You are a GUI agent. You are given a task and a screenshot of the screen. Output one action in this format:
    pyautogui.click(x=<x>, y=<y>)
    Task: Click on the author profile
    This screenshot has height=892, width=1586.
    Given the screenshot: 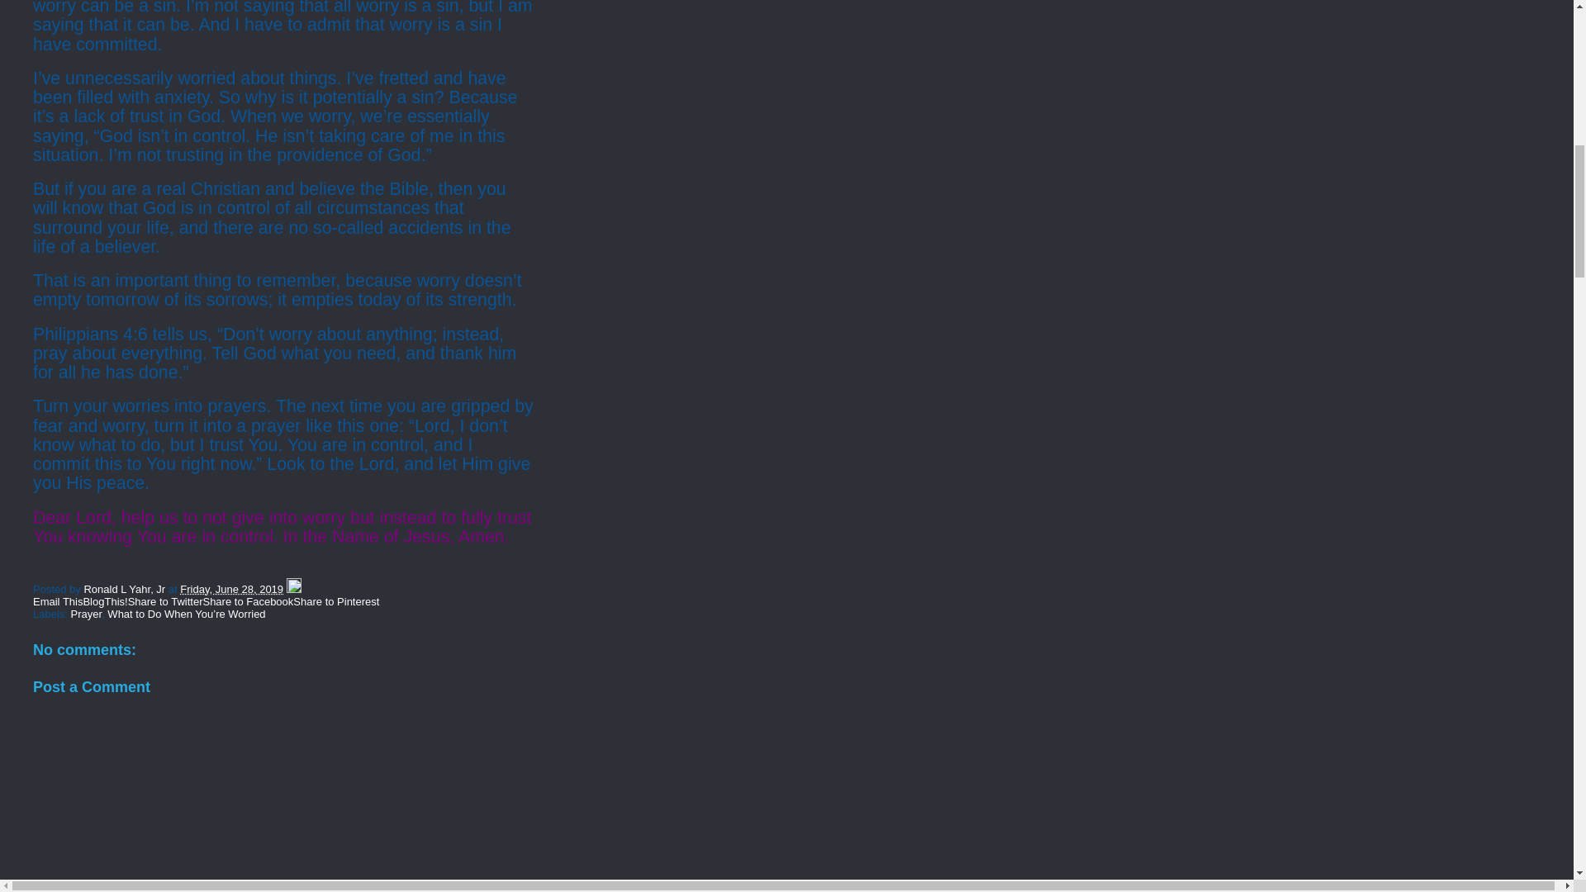 What is the action you would take?
    pyautogui.click(x=126, y=590)
    